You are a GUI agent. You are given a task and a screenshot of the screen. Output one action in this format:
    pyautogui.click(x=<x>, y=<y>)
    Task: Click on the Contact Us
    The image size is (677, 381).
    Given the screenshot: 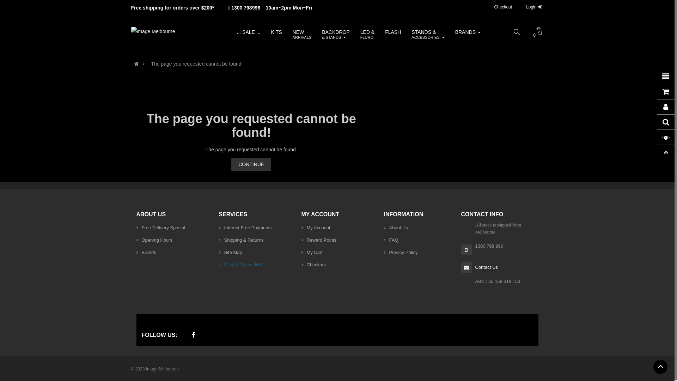 What is the action you would take?
    pyautogui.click(x=487, y=267)
    